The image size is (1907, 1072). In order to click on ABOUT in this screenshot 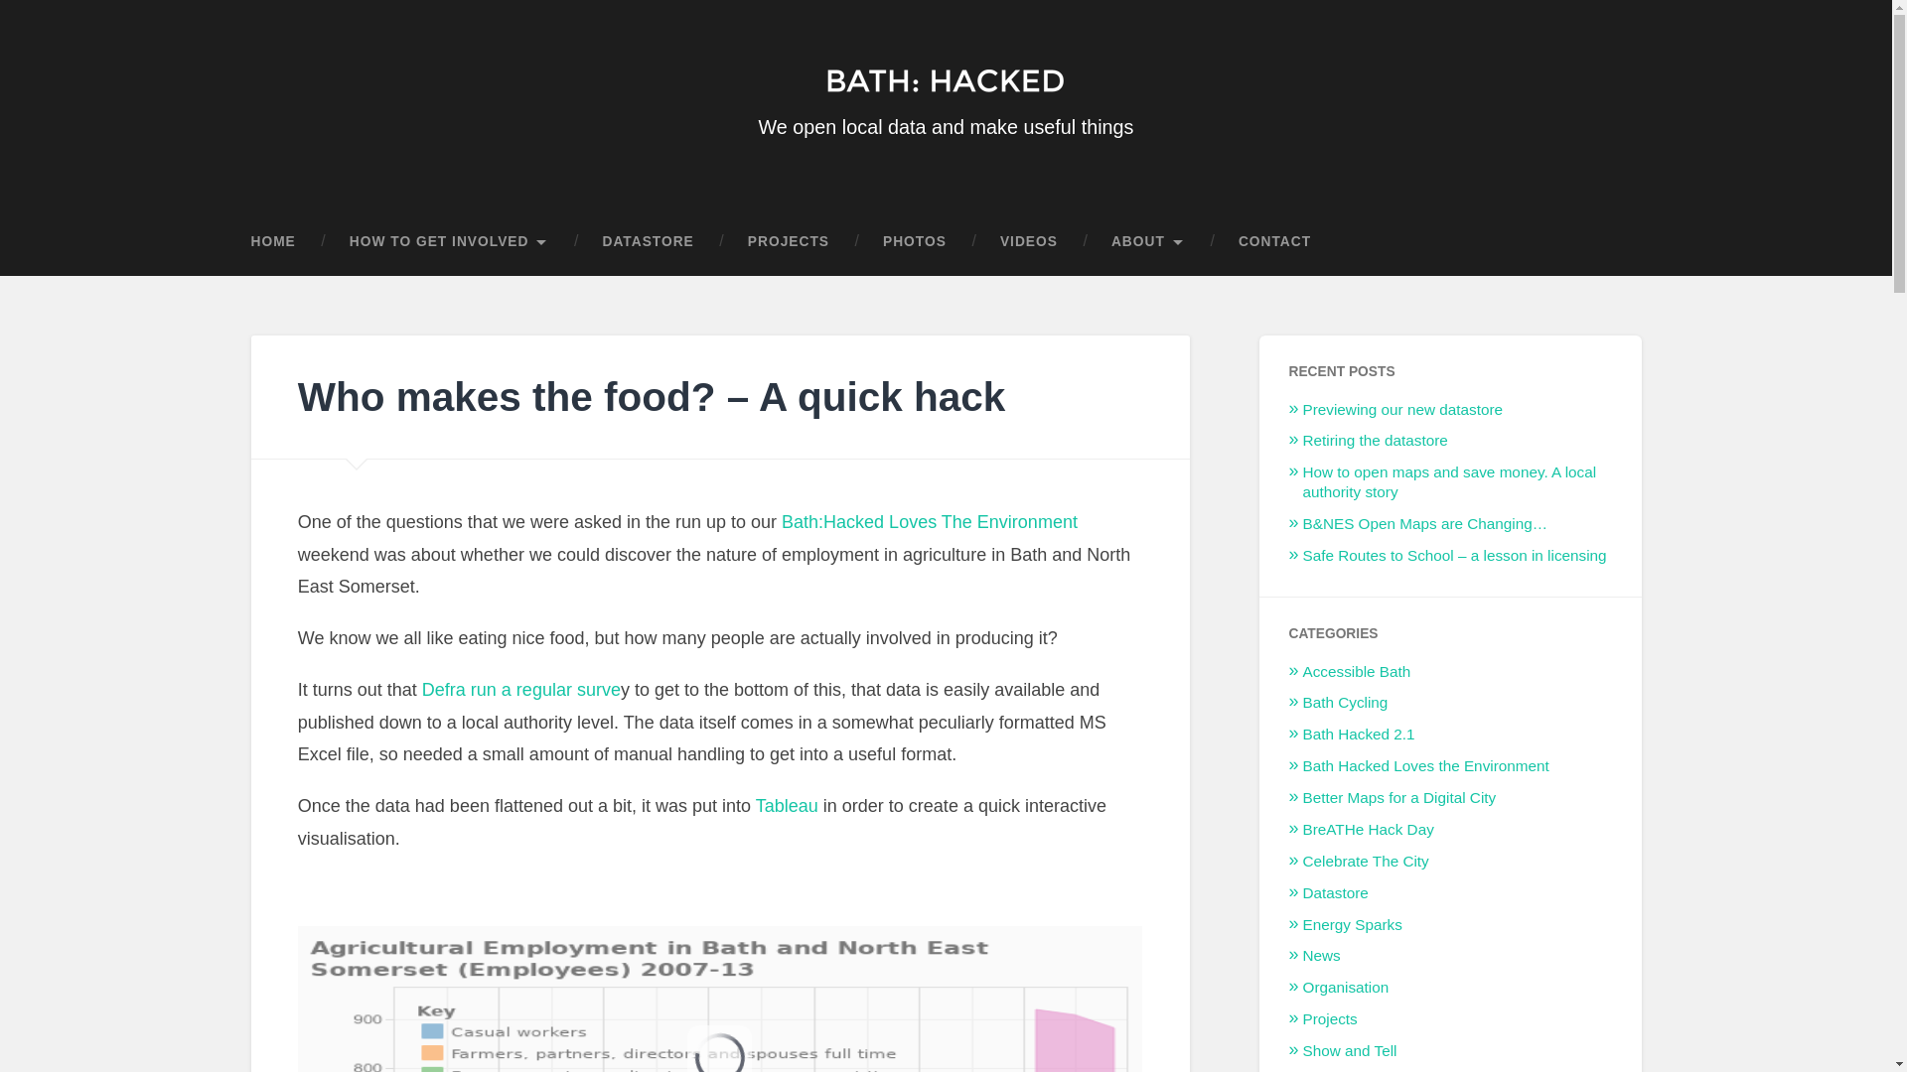, I will do `click(1148, 241)`.